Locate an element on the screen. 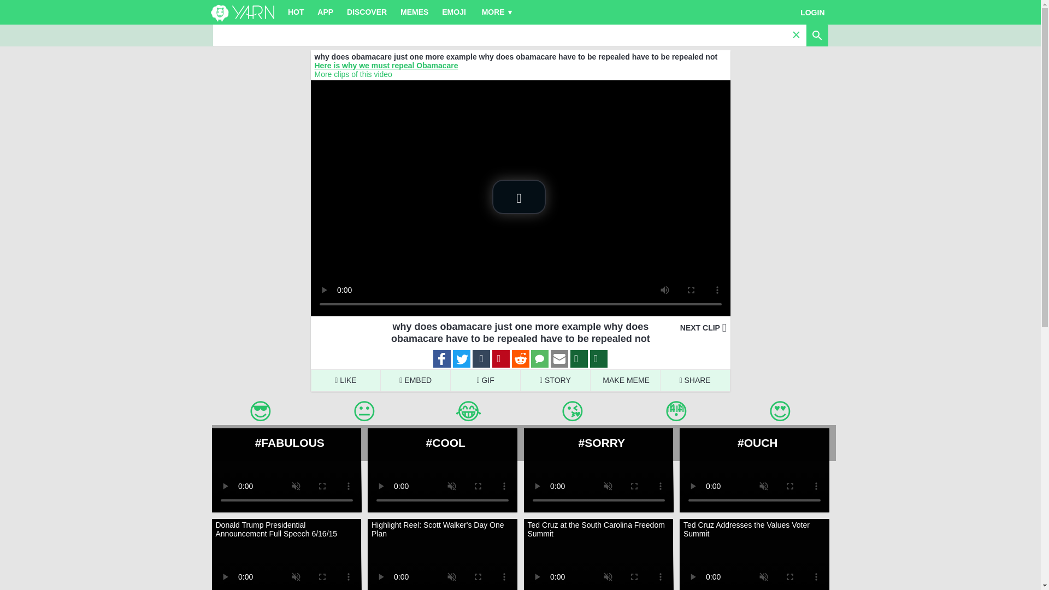 This screenshot has height=590, width=1049. More clips of this video is located at coordinates (353, 74).